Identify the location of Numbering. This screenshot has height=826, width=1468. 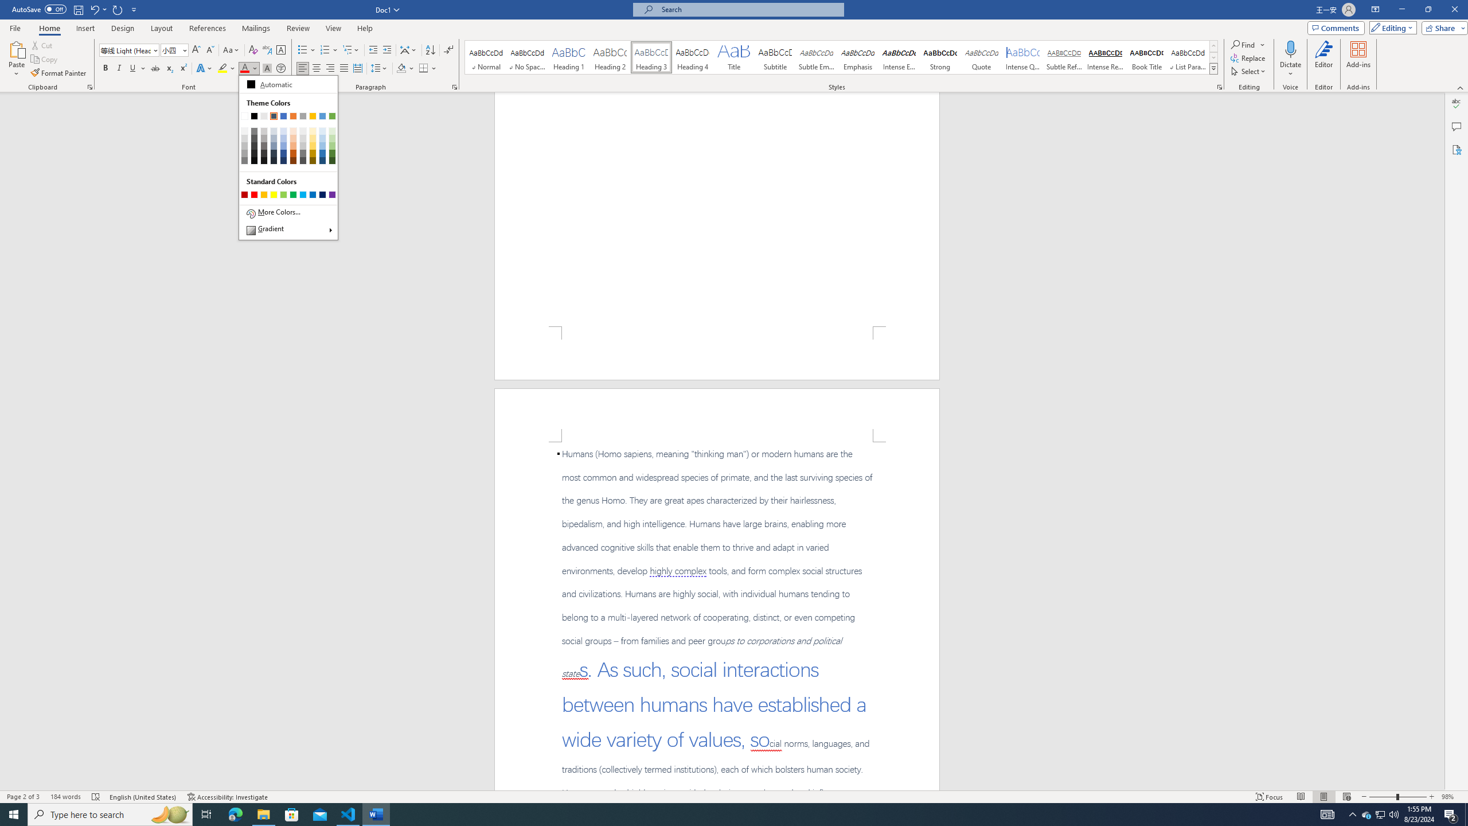
(196, 50).